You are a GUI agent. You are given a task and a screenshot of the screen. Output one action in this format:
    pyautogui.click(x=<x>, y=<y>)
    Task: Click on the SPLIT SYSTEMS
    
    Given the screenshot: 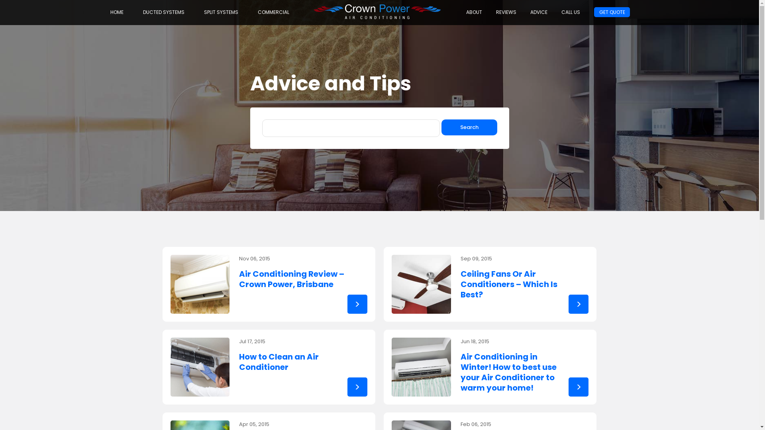 What is the action you would take?
    pyautogui.click(x=221, y=12)
    